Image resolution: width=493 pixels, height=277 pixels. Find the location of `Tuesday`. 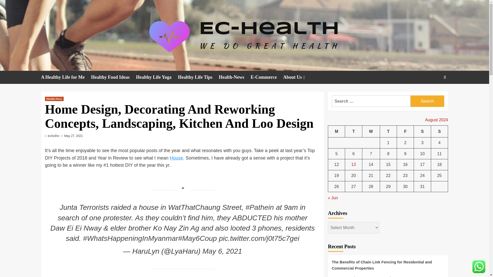

Tuesday is located at coordinates (353, 131).